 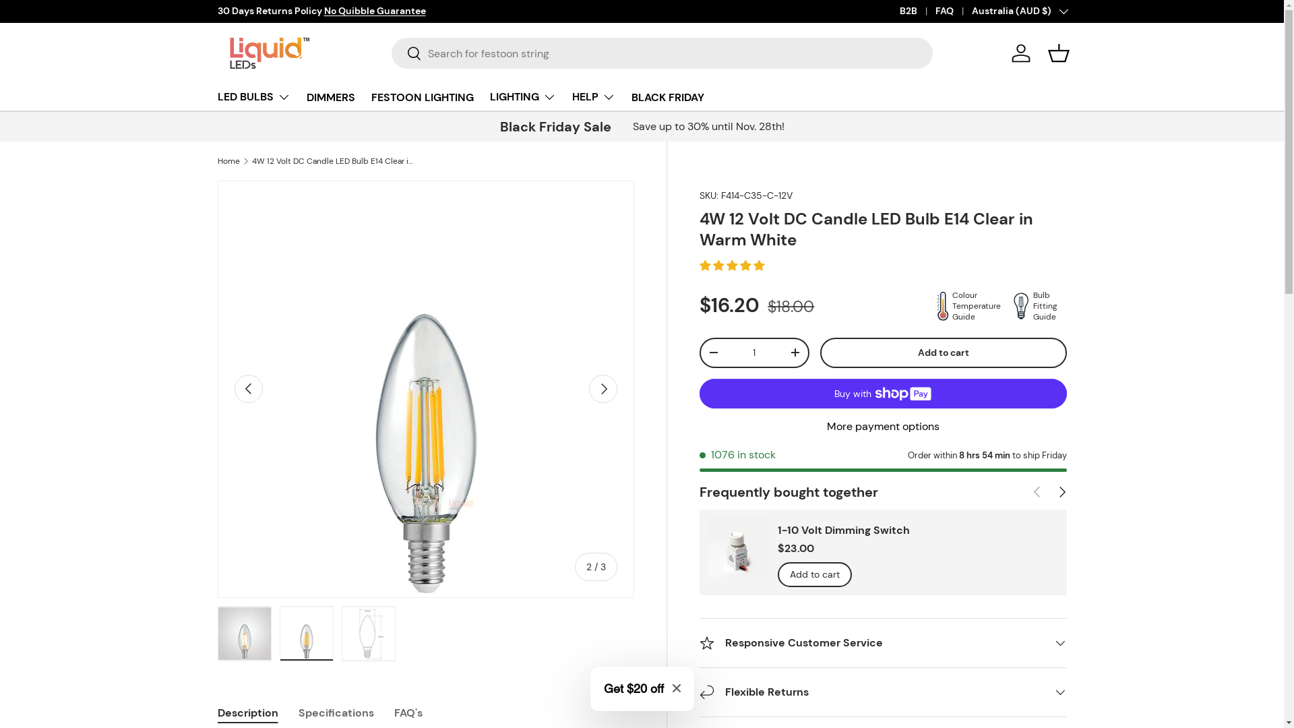 What do you see at coordinates (333, 161) in the screenshot?
I see `4W 12 Volt DC Candle LED Bulb E14 Clear in Warm White` at bounding box center [333, 161].